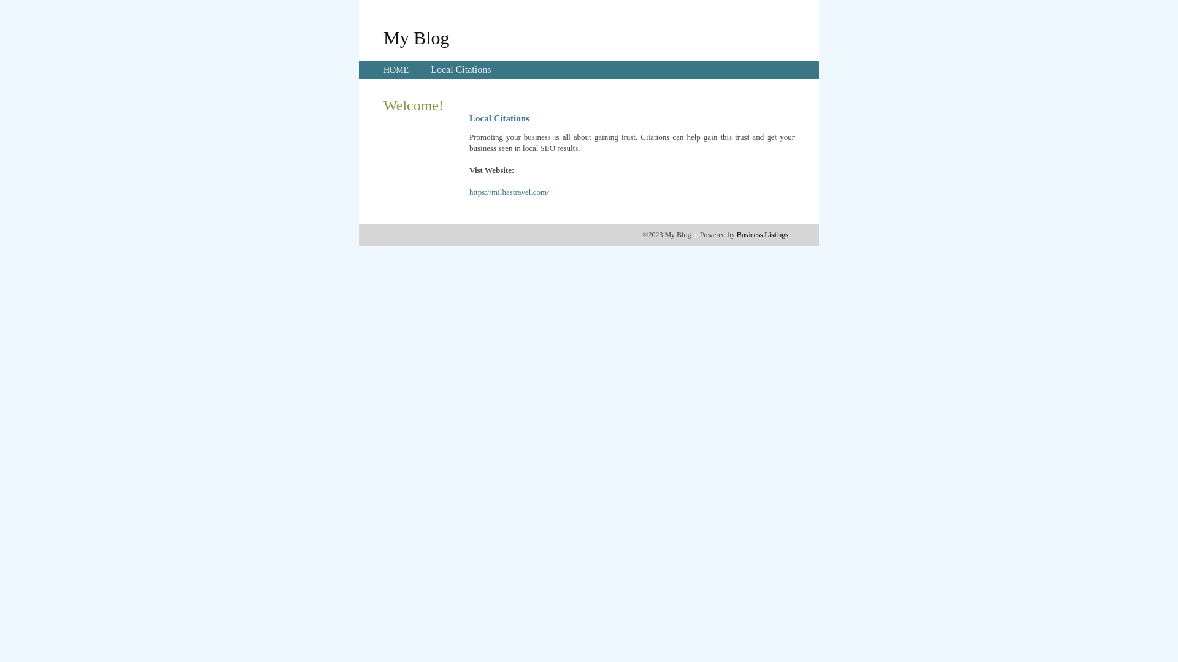 The image size is (1178, 662). Describe the element at coordinates (763, 235) in the screenshot. I see `Business Listings` at that location.